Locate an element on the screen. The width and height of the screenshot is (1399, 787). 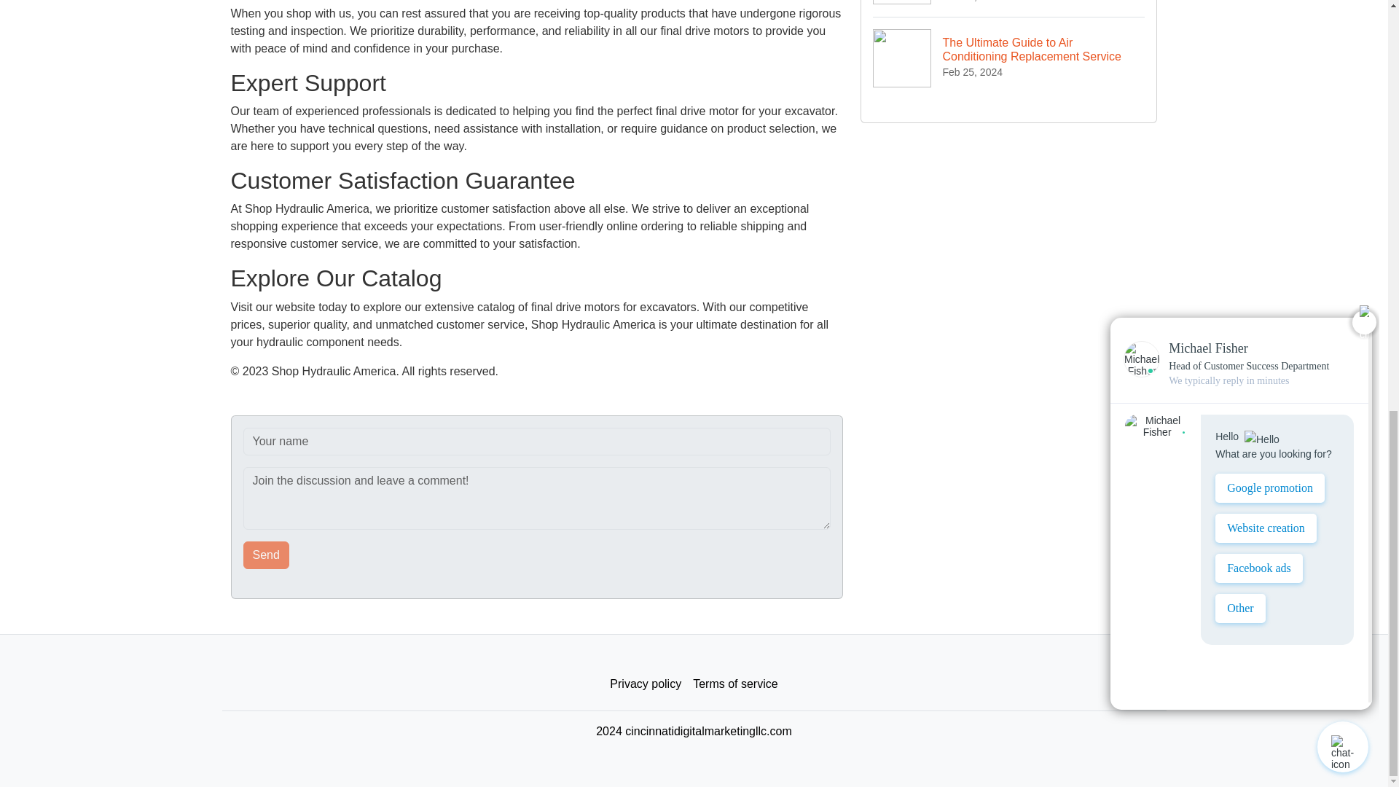
Terms of service is located at coordinates (734, 684).